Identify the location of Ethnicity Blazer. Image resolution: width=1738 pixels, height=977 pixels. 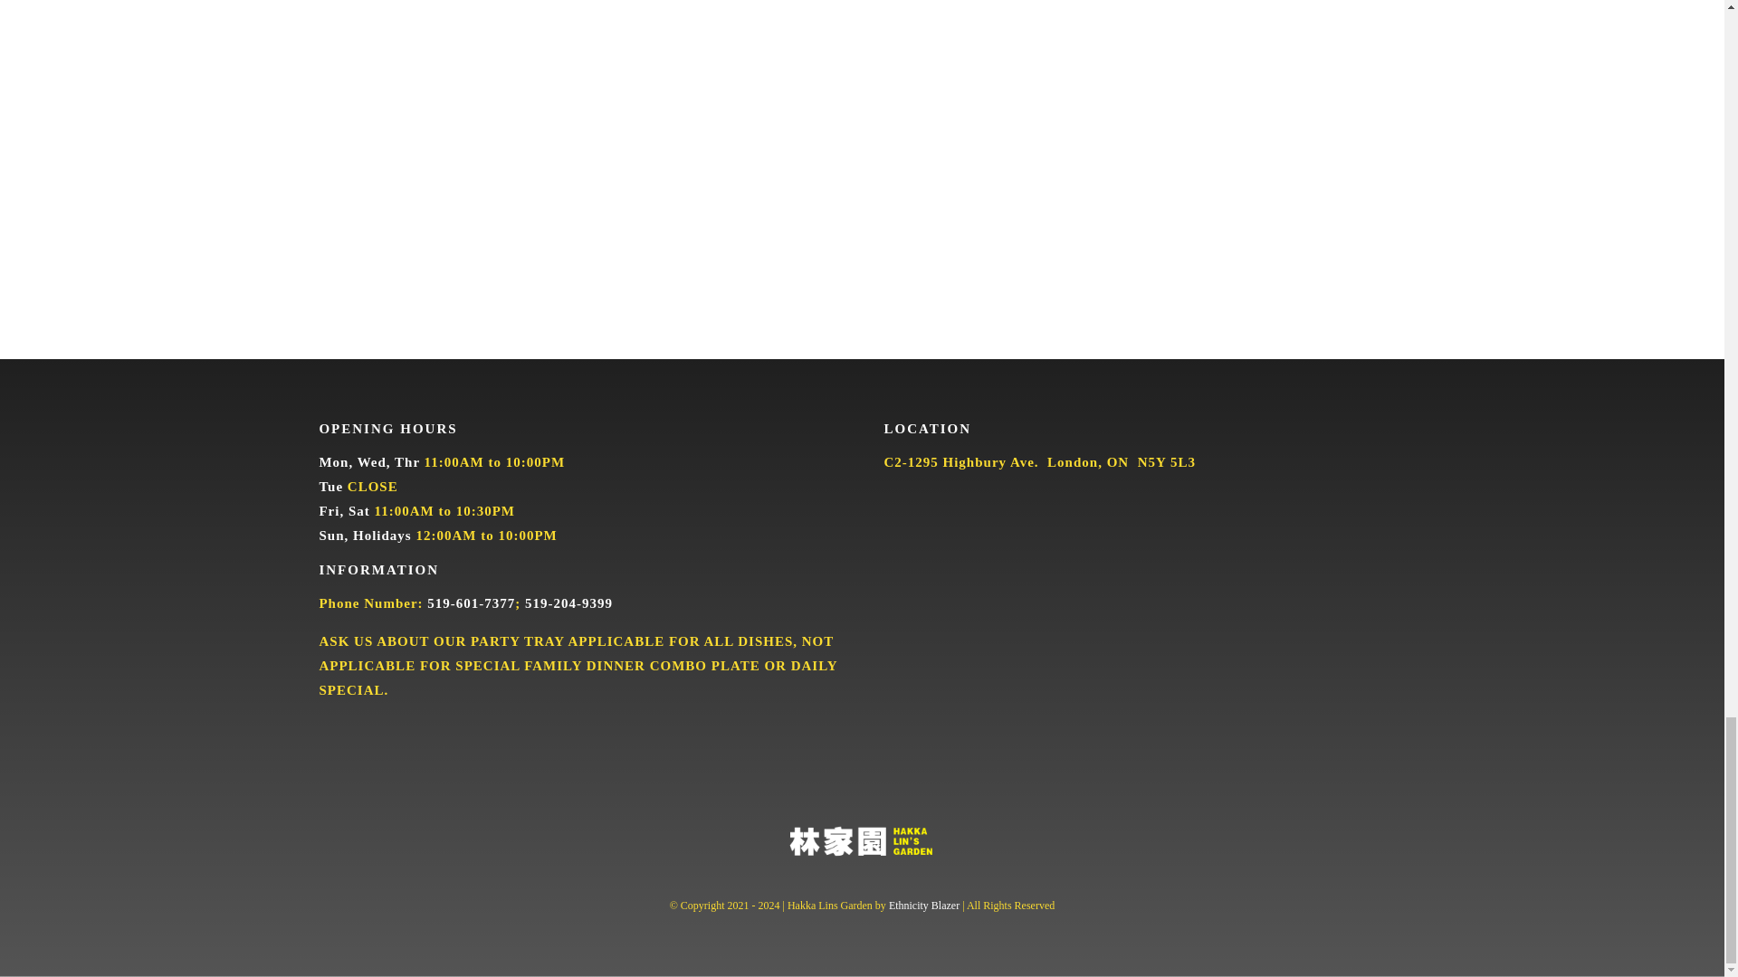
(923, 905).